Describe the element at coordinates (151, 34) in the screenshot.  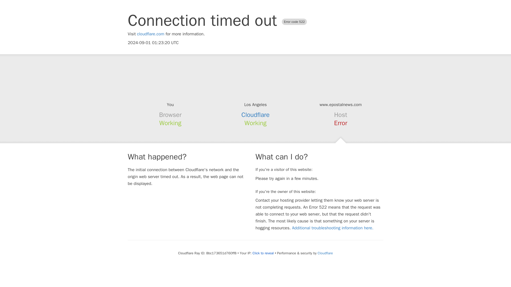
I see `cloudflare.com` at that location.